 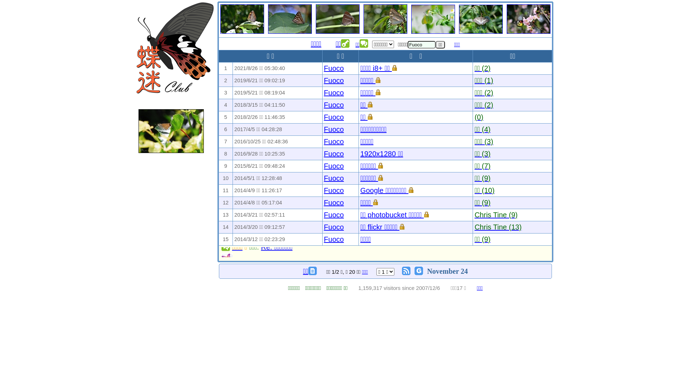 What do you see at coordinates (498, 227) in the screenshot?
I see `Chris Tine (13)` at bounding box center [498, 227].